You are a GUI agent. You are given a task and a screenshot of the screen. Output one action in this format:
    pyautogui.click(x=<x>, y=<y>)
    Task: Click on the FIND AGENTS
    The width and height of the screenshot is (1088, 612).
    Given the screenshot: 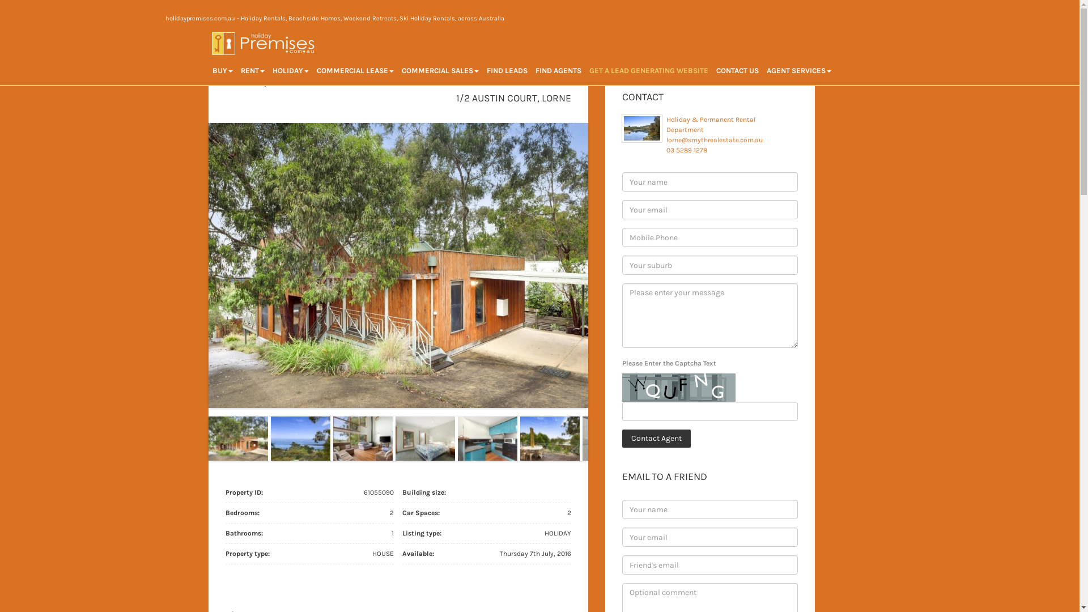 What is the action you would take?
    pyautogui.click(x=559, y=70)
    